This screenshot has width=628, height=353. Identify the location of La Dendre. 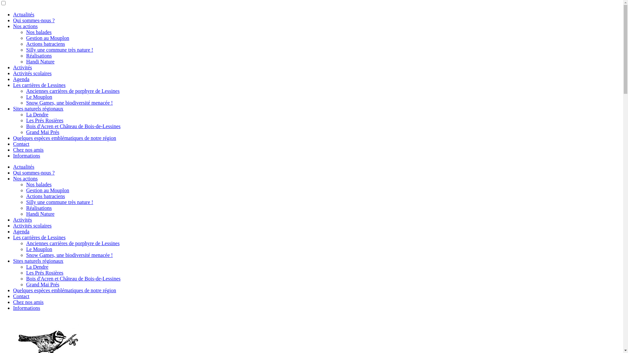
(37, 114).